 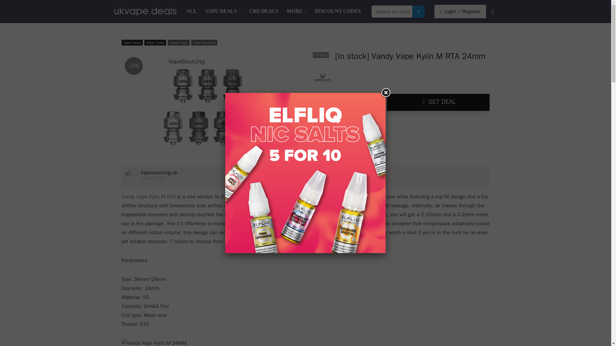 What do you see at coordinates (158, 172) in the screenshot?
I see `Vapesourcing.uk` at bounding box center [158, 172].